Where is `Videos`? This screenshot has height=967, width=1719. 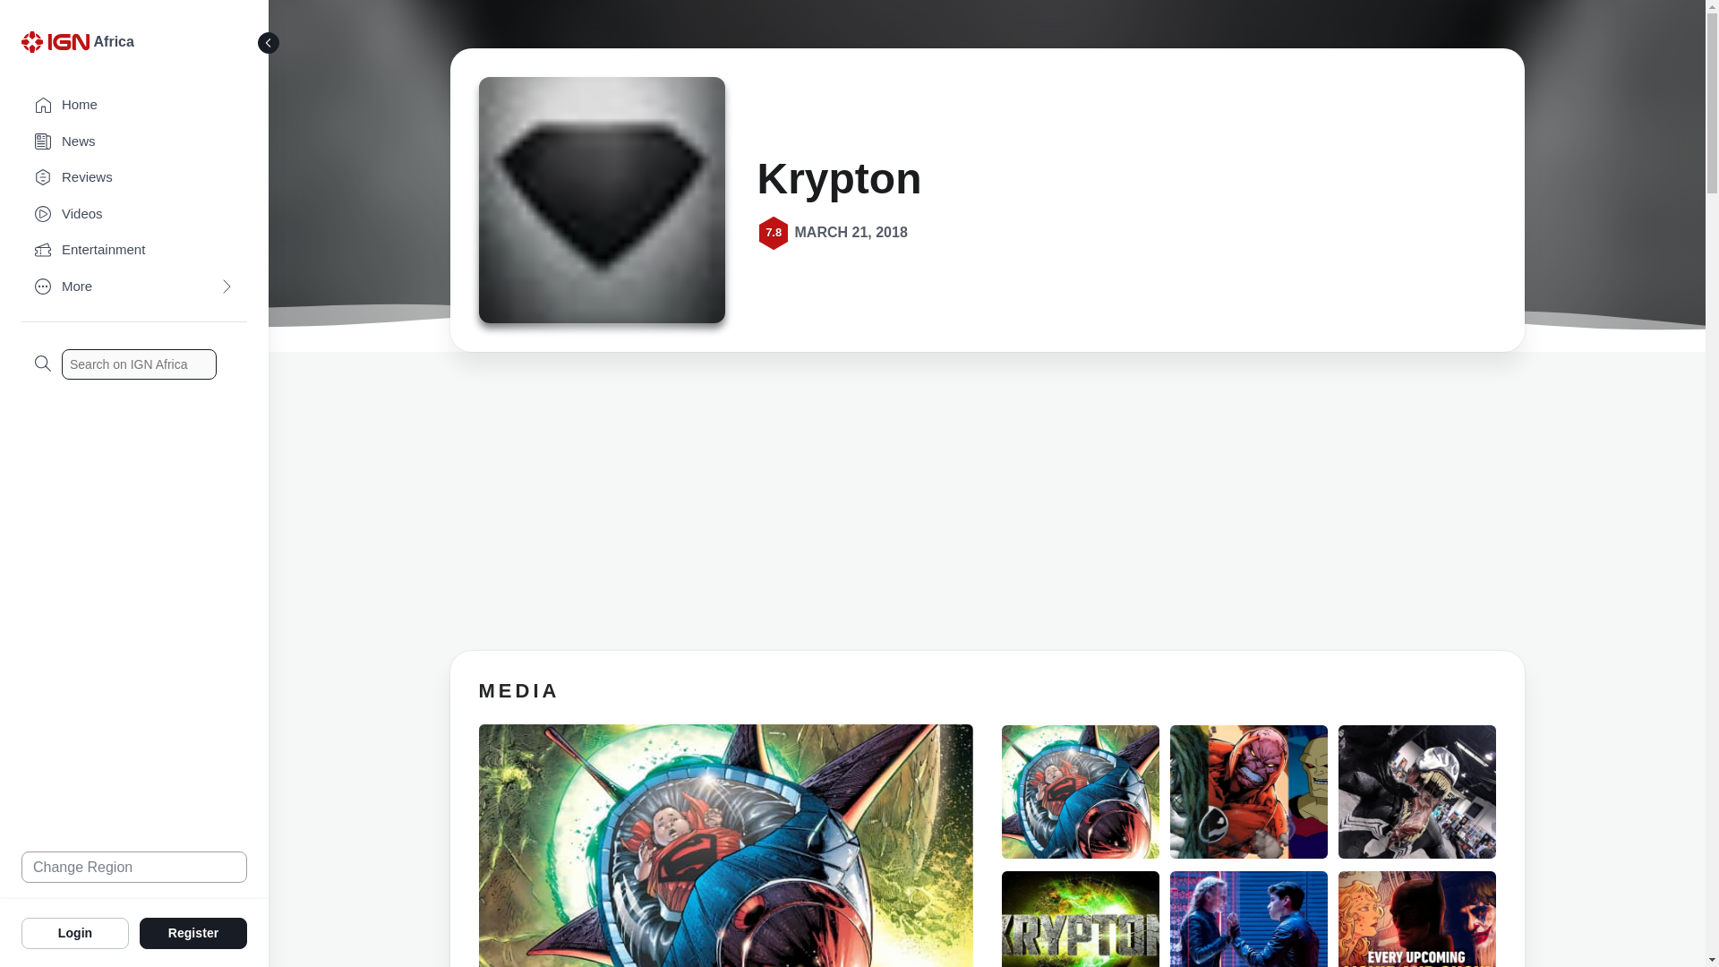
Videos is located at coordinates (134, 215).